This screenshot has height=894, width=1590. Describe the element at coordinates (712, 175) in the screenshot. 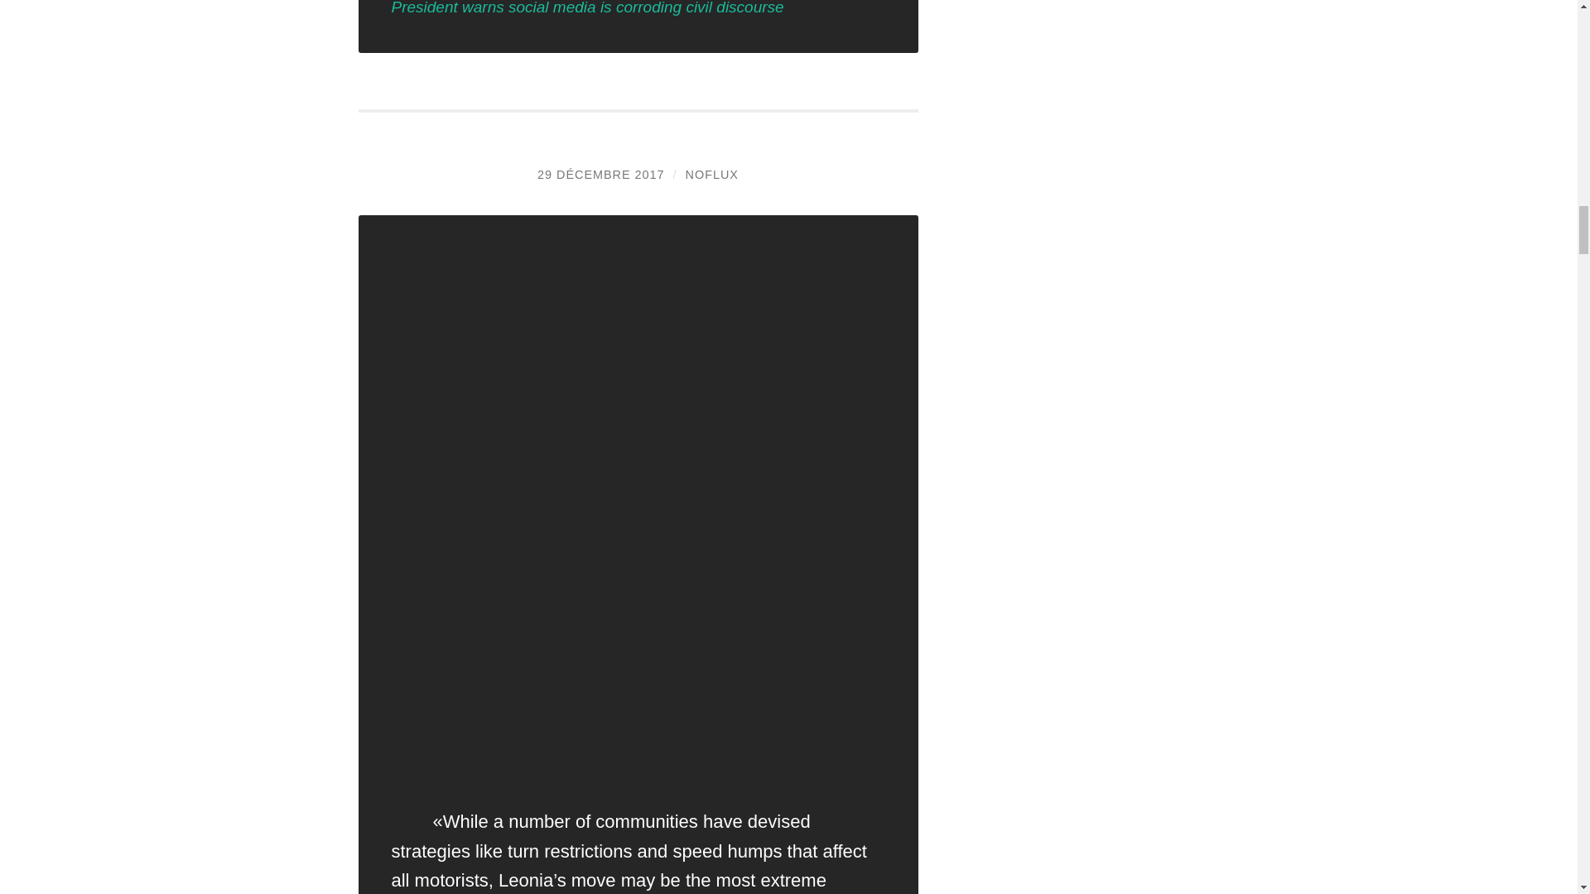

I see `Articles par noflux` at that location.